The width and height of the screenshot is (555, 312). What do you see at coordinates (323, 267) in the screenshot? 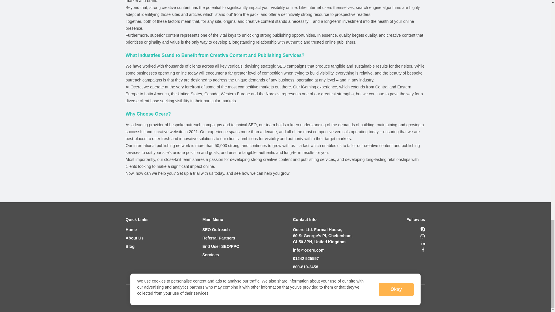
I see `800-810-2458` at bounding box center [323, 267].